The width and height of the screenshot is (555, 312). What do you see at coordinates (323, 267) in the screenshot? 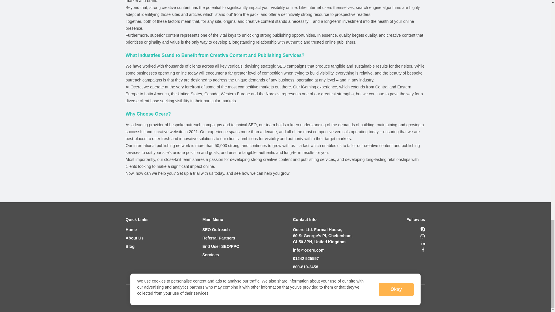
I see `800-810-2458` at bounding box center [323, 267].